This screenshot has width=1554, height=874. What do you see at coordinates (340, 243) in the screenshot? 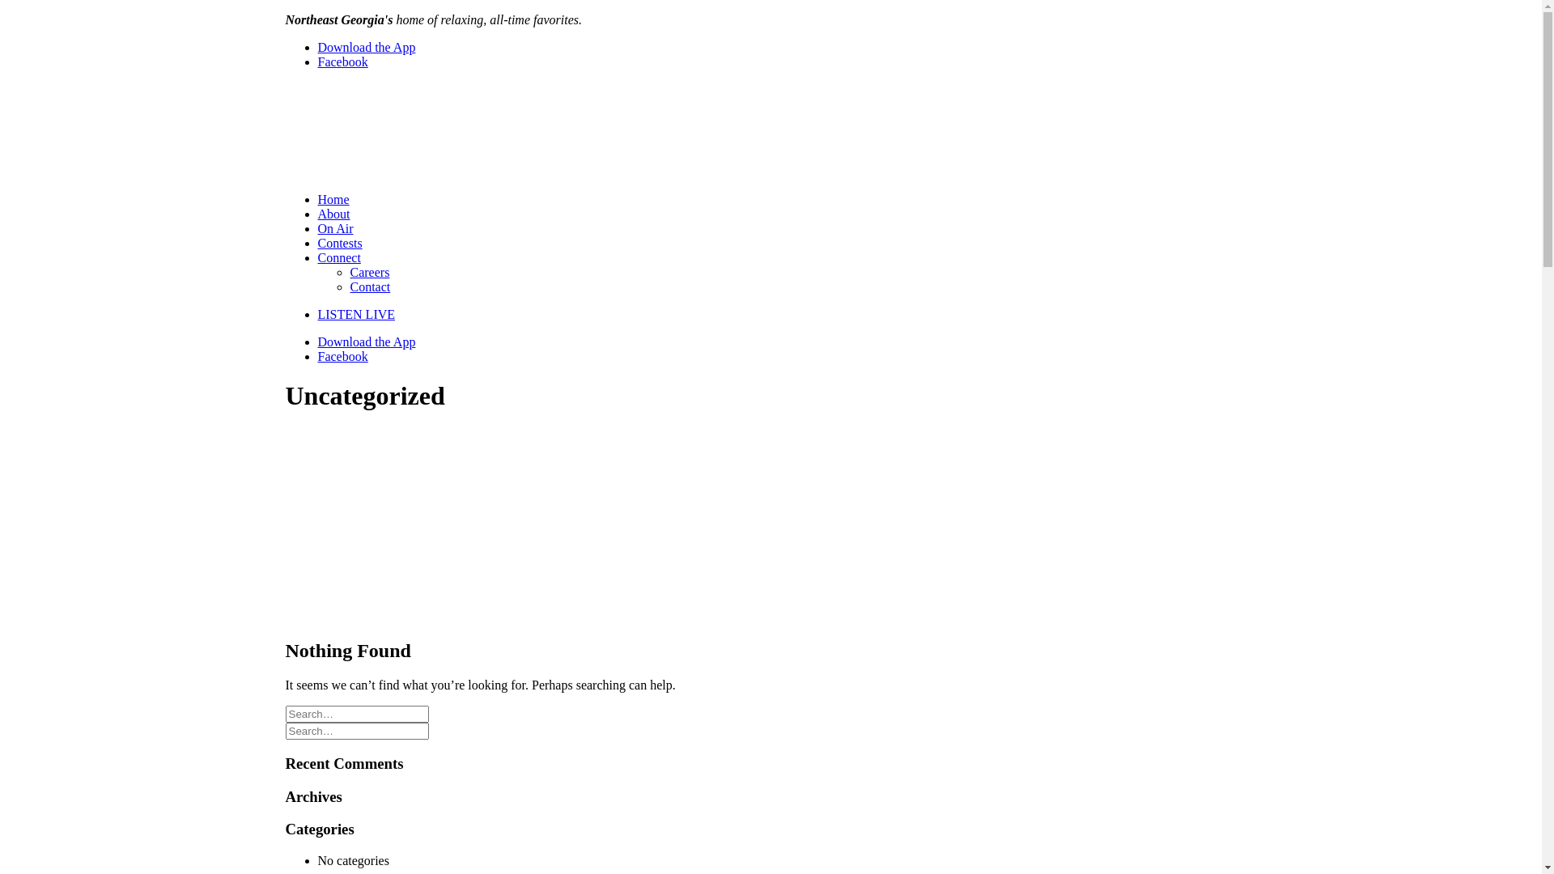
I see `Contests` at bounding box center [340, 243].